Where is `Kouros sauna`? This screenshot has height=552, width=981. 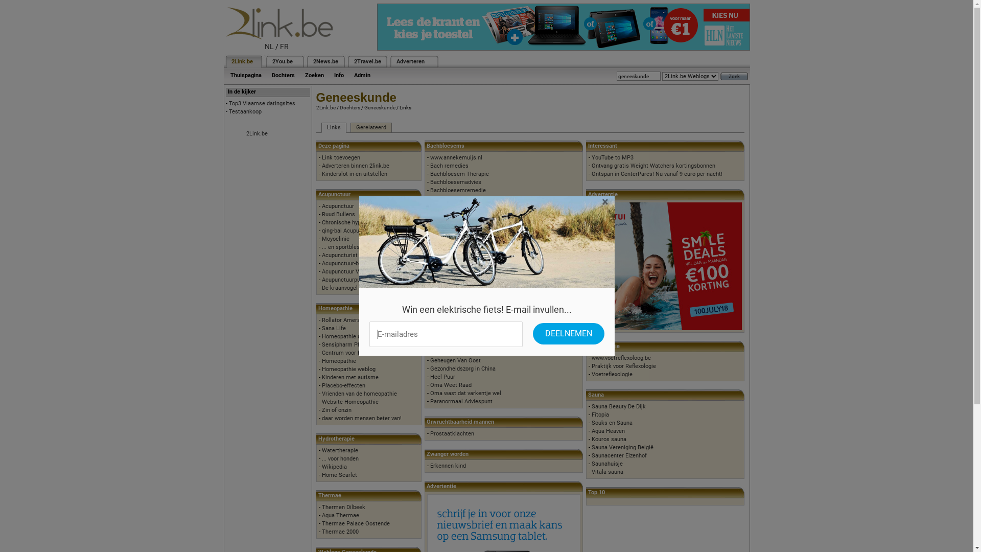
Kouros sauna is located at coordinates (609, 440).